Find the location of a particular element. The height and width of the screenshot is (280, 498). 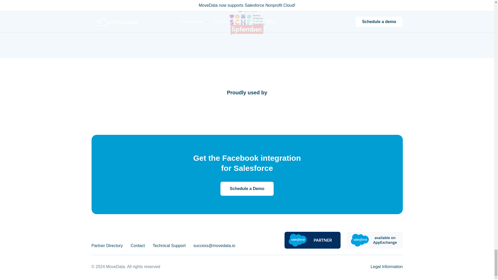

Schedule a Demo is located at coordinates (247, 189).